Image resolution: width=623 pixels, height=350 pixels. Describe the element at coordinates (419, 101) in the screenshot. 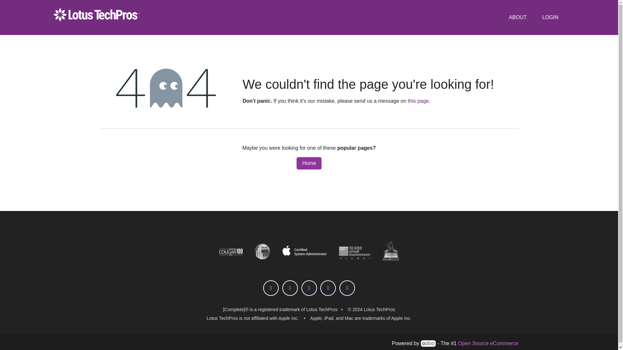

I see `this page` at that location.